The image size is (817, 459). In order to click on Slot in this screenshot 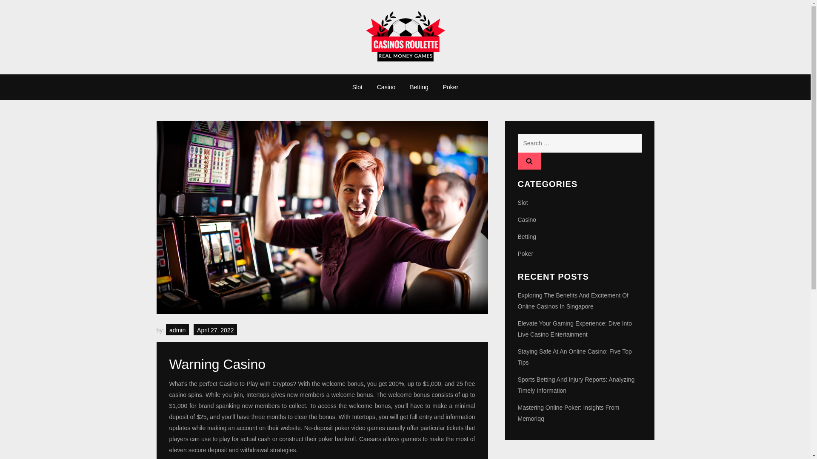, I will do `click(357, 87)`.